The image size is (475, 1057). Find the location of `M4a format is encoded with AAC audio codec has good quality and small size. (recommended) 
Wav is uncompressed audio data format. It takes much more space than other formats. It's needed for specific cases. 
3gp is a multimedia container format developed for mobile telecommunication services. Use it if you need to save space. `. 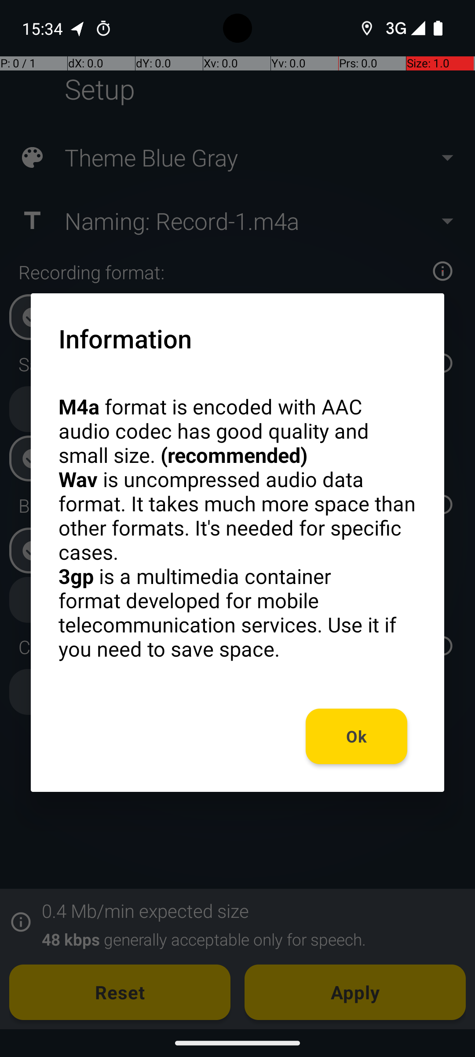

M4a format is encoded with AAC audio codec has good quality and small size. (recommended) 
Wav is uncompressed audio data format. It takes much more space than other formats. It's needed for specific cases. 
3gp is a multimedia container format developed for mobile telecommunication services. Use it if you need to save space.  is located at coordinates (237, 528).